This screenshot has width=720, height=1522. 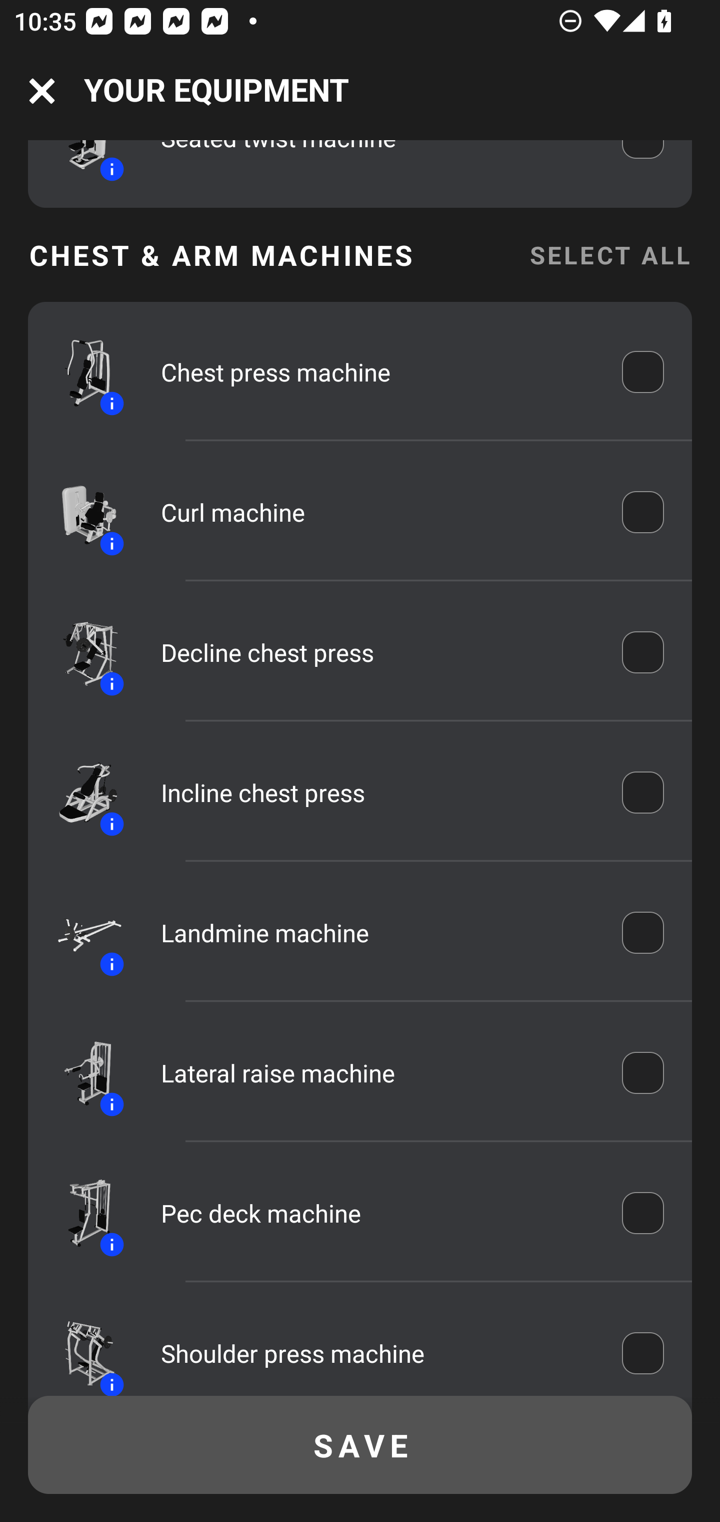 What do you see at coordinates (42, 91) in the screenshot?
I see `Navigation icon` at bounding box center [42, 91].